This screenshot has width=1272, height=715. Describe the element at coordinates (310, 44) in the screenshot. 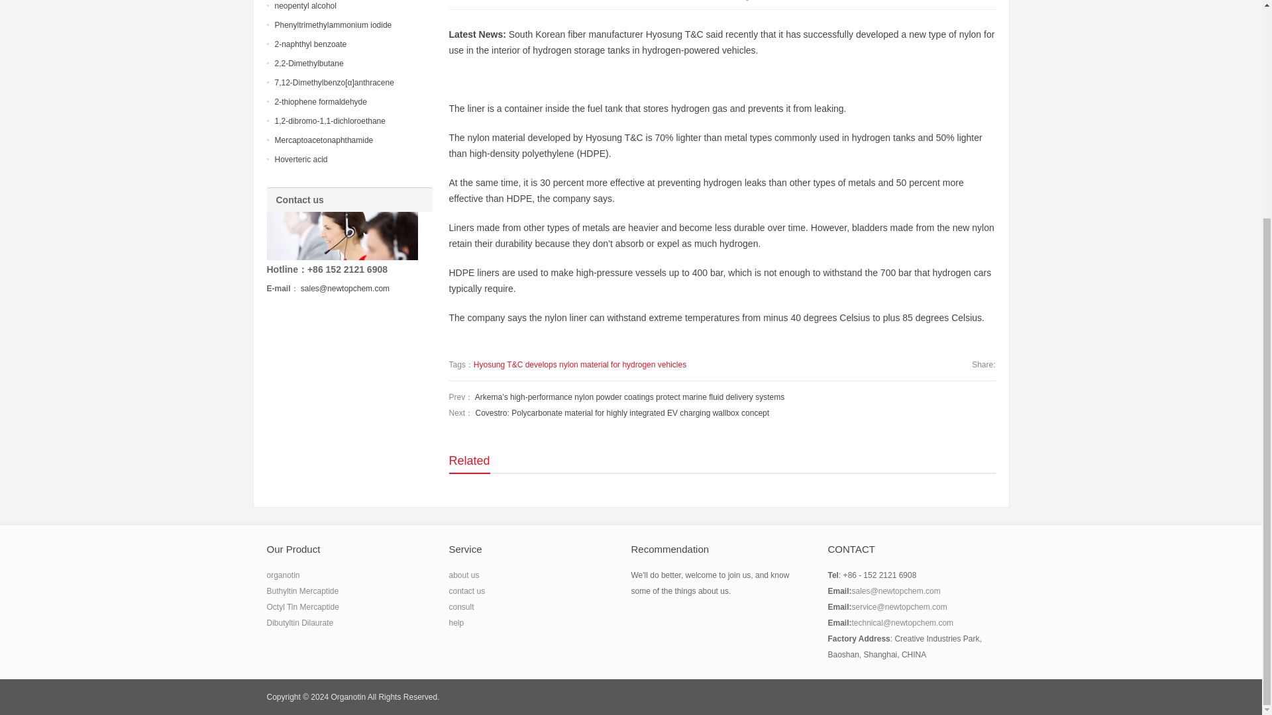

I see `2-naphthyl benzoate` at that location.